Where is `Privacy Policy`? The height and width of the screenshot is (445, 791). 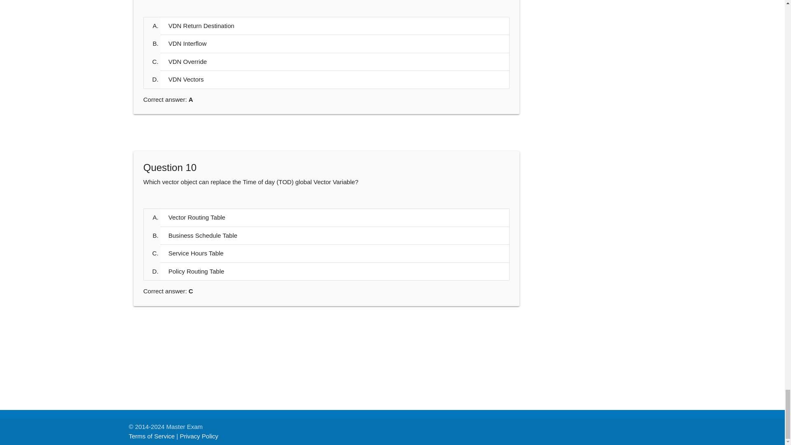
Privacy Policy is located at coordinates (199, 436).